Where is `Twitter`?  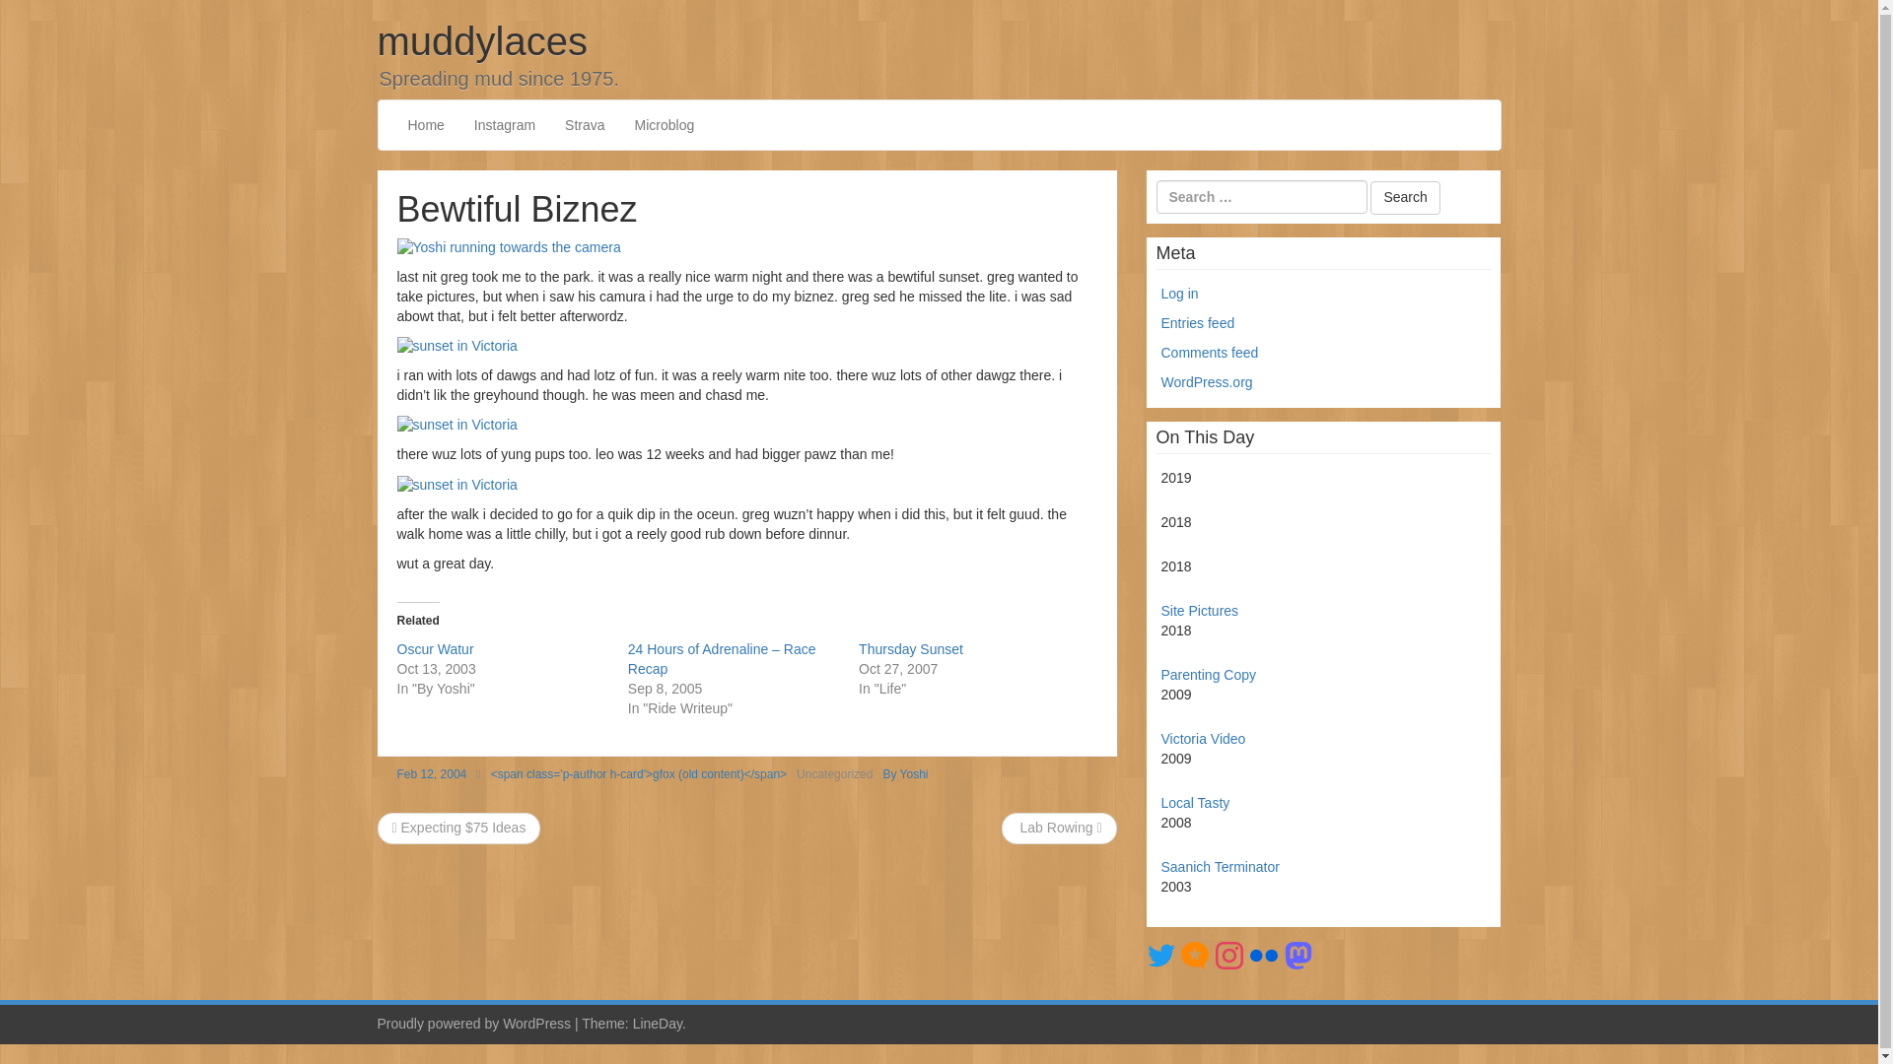
Twitter is located at coordinates (1161, 954).